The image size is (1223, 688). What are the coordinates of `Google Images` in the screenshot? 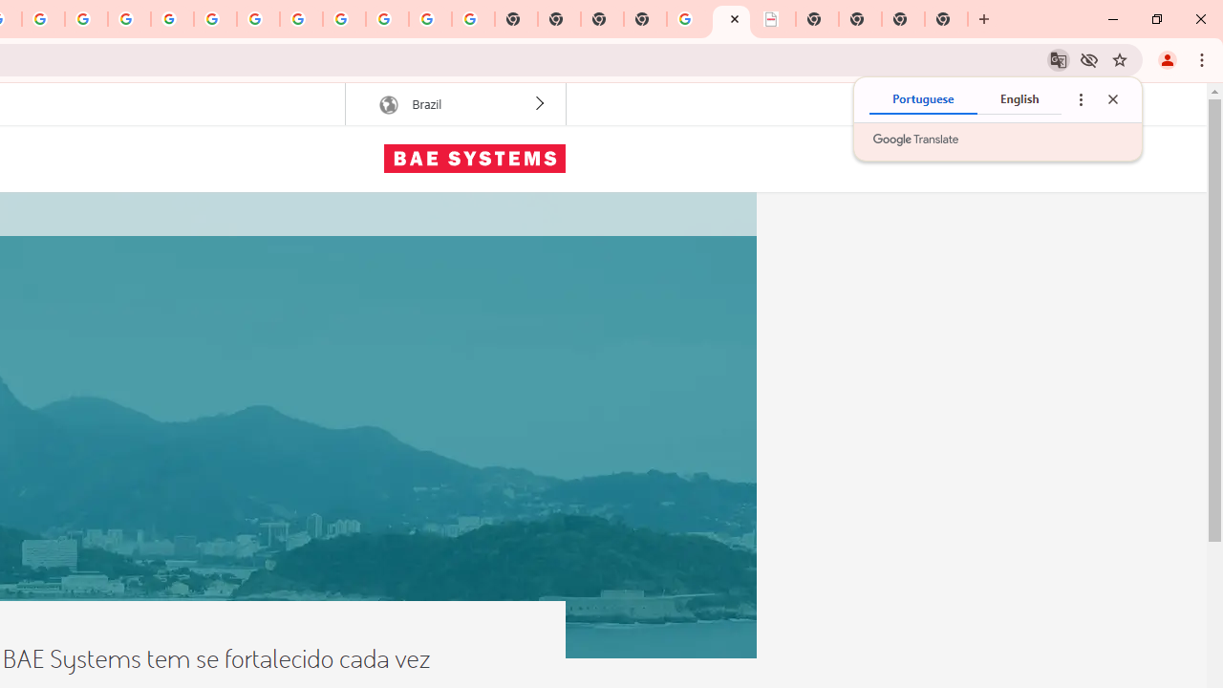 It's located at (473, 19).